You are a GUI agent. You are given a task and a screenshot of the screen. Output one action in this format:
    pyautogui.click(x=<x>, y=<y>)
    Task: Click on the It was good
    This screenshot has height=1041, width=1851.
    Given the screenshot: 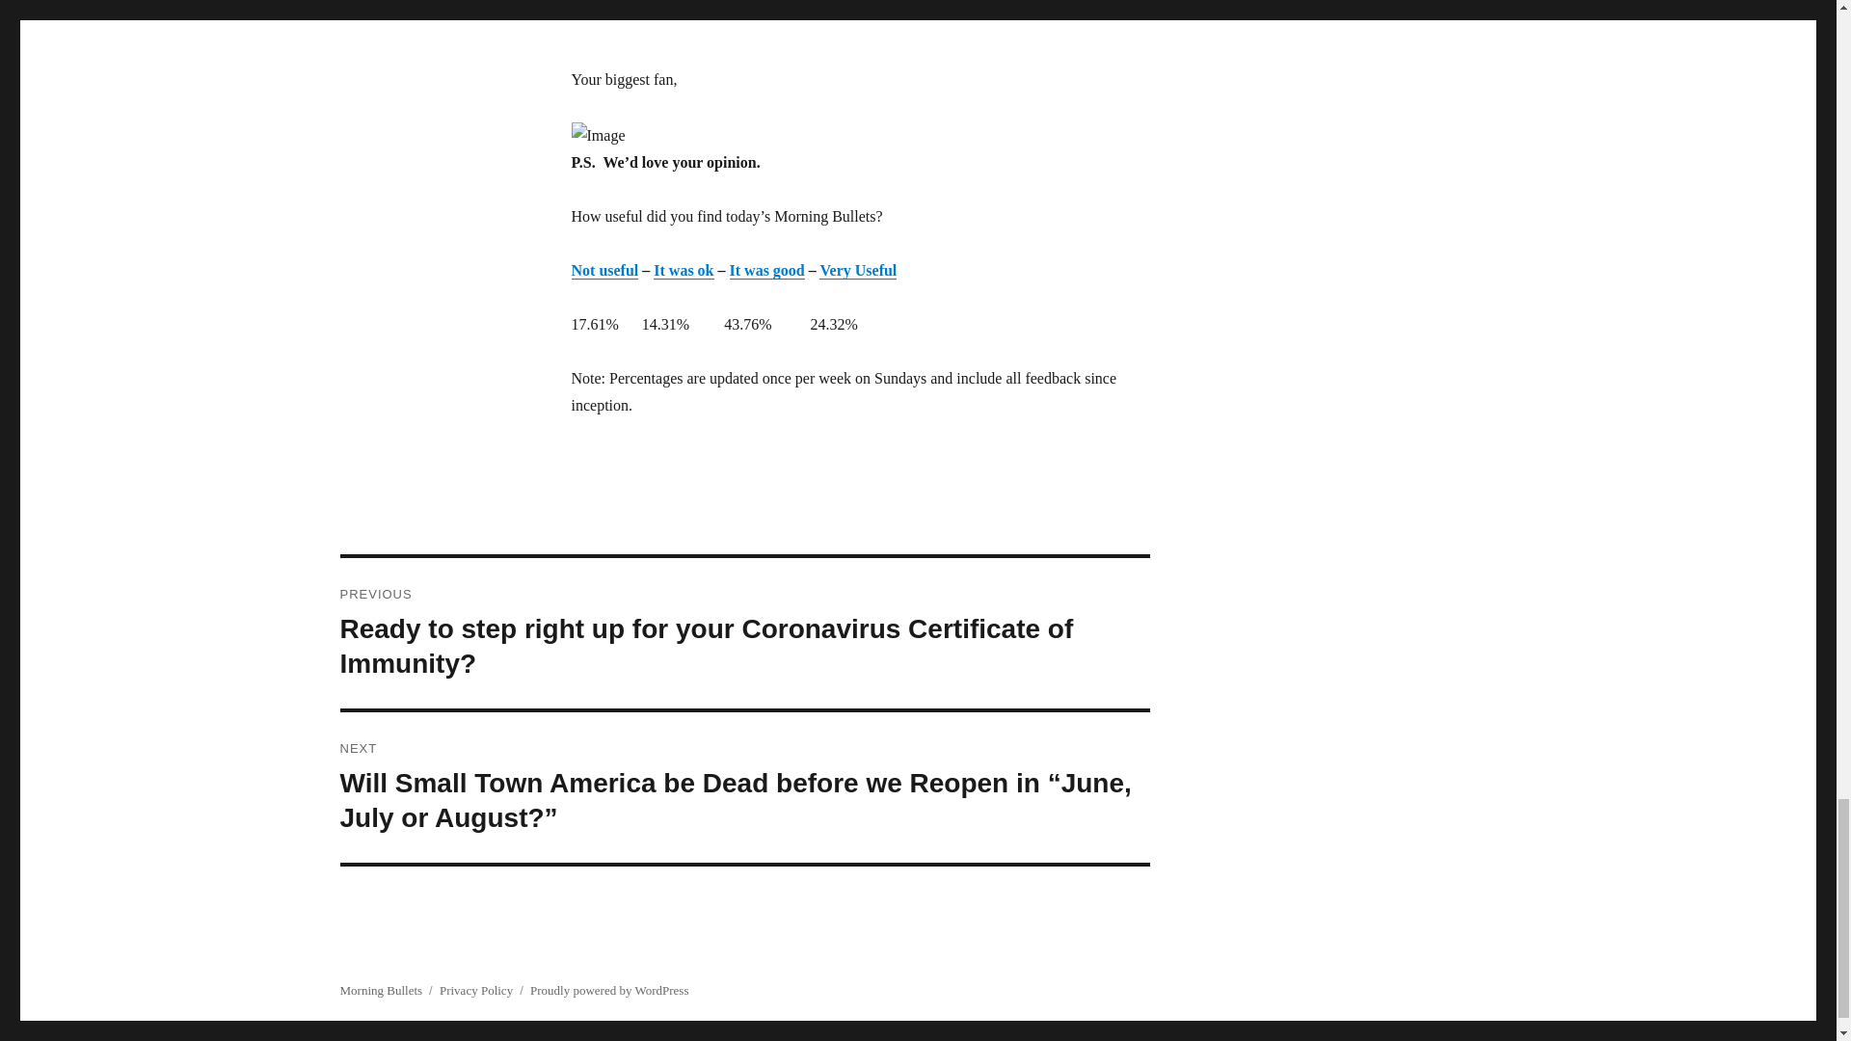 What is the action you would take?
    pyautogui.click(x=767, y=270)
    